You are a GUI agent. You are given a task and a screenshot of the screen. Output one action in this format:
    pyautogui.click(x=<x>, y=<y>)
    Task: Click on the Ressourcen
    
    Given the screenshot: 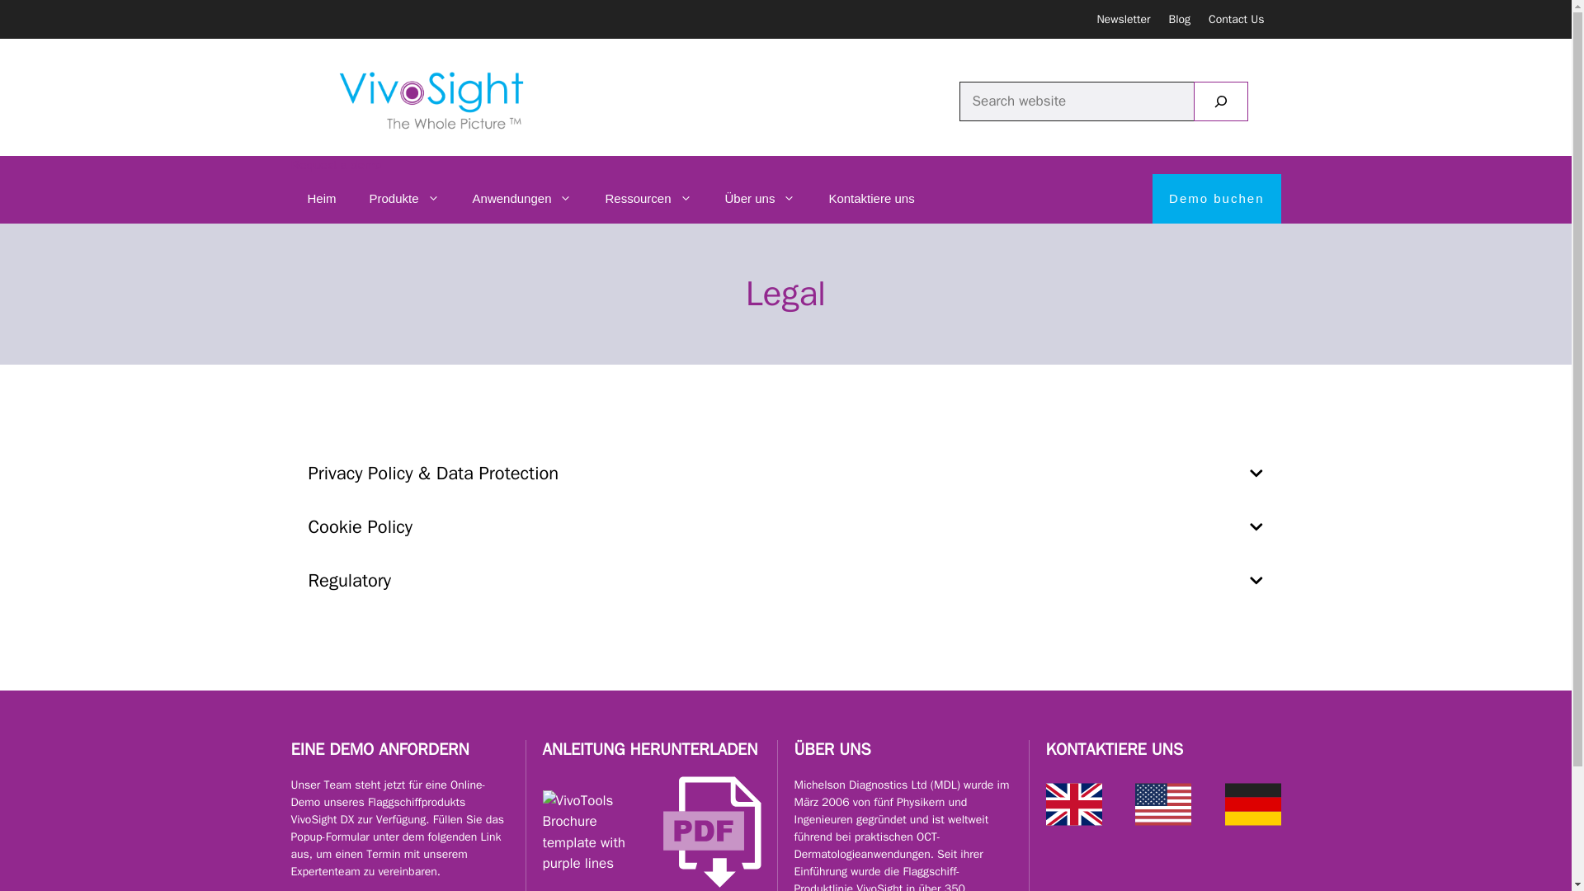 What is the action you would take?
    pyautogui.click(x=648, y=198)
    